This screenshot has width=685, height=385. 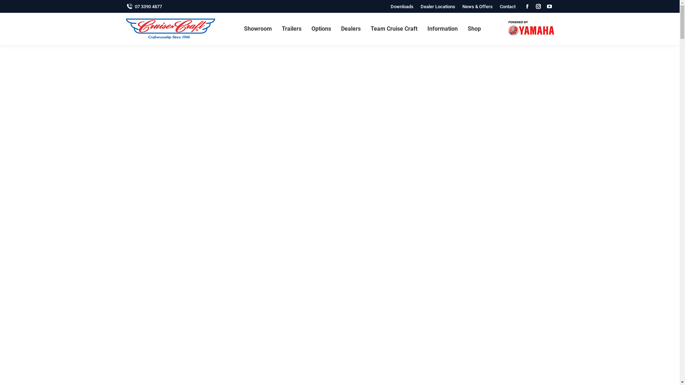 I want to click on Downloads, so click(x=402, y=6).